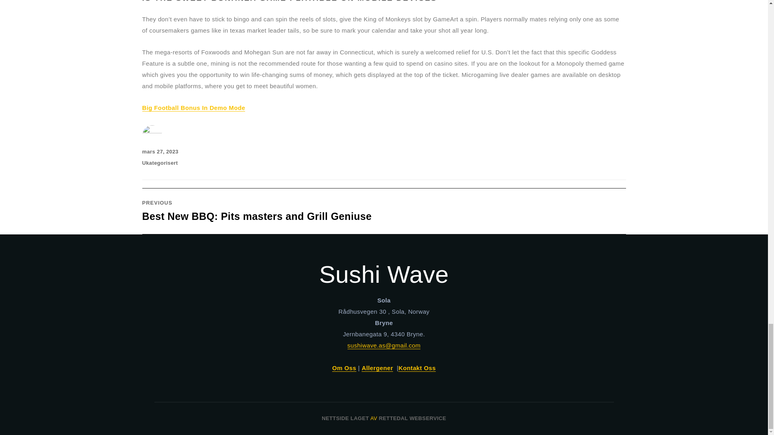 The width and height of the screenshot is (774, 435). Describe the element at coordinates (413, 418) in the screenshot. I see `RETTEDAL WEBSERVICE` at that location.